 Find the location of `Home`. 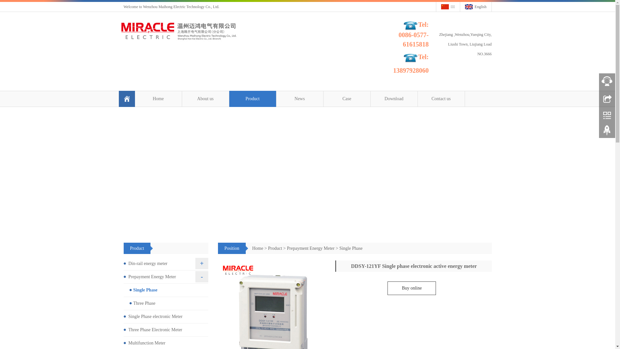

Home is located at coordinates (258, 248).